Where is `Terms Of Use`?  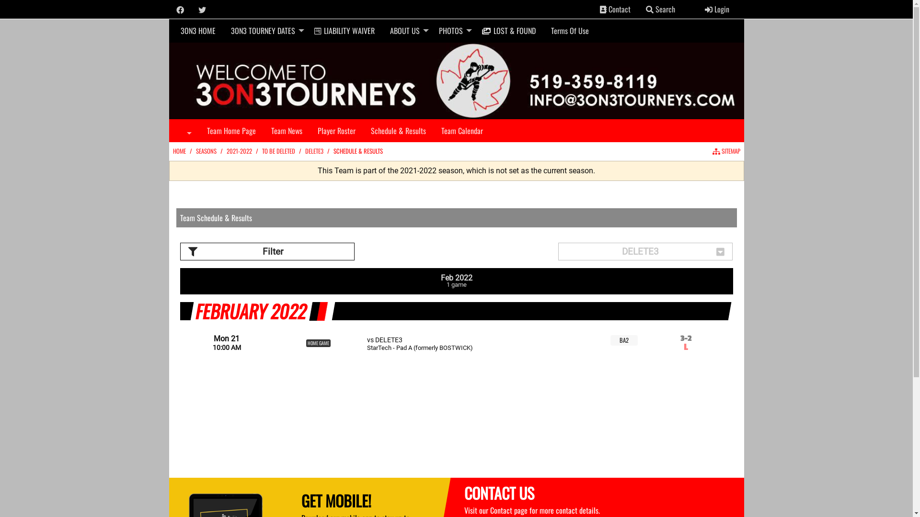
Terms Of Use is located at coordinates (570, 31).